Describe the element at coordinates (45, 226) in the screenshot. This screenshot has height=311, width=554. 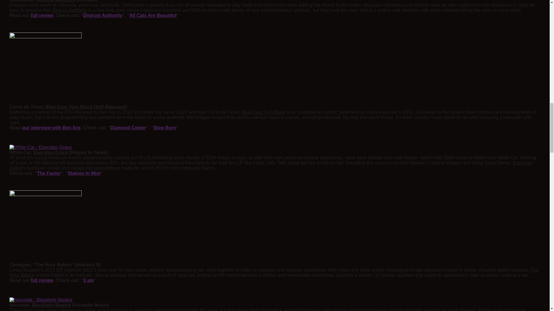
I see `cenotype` at that location.